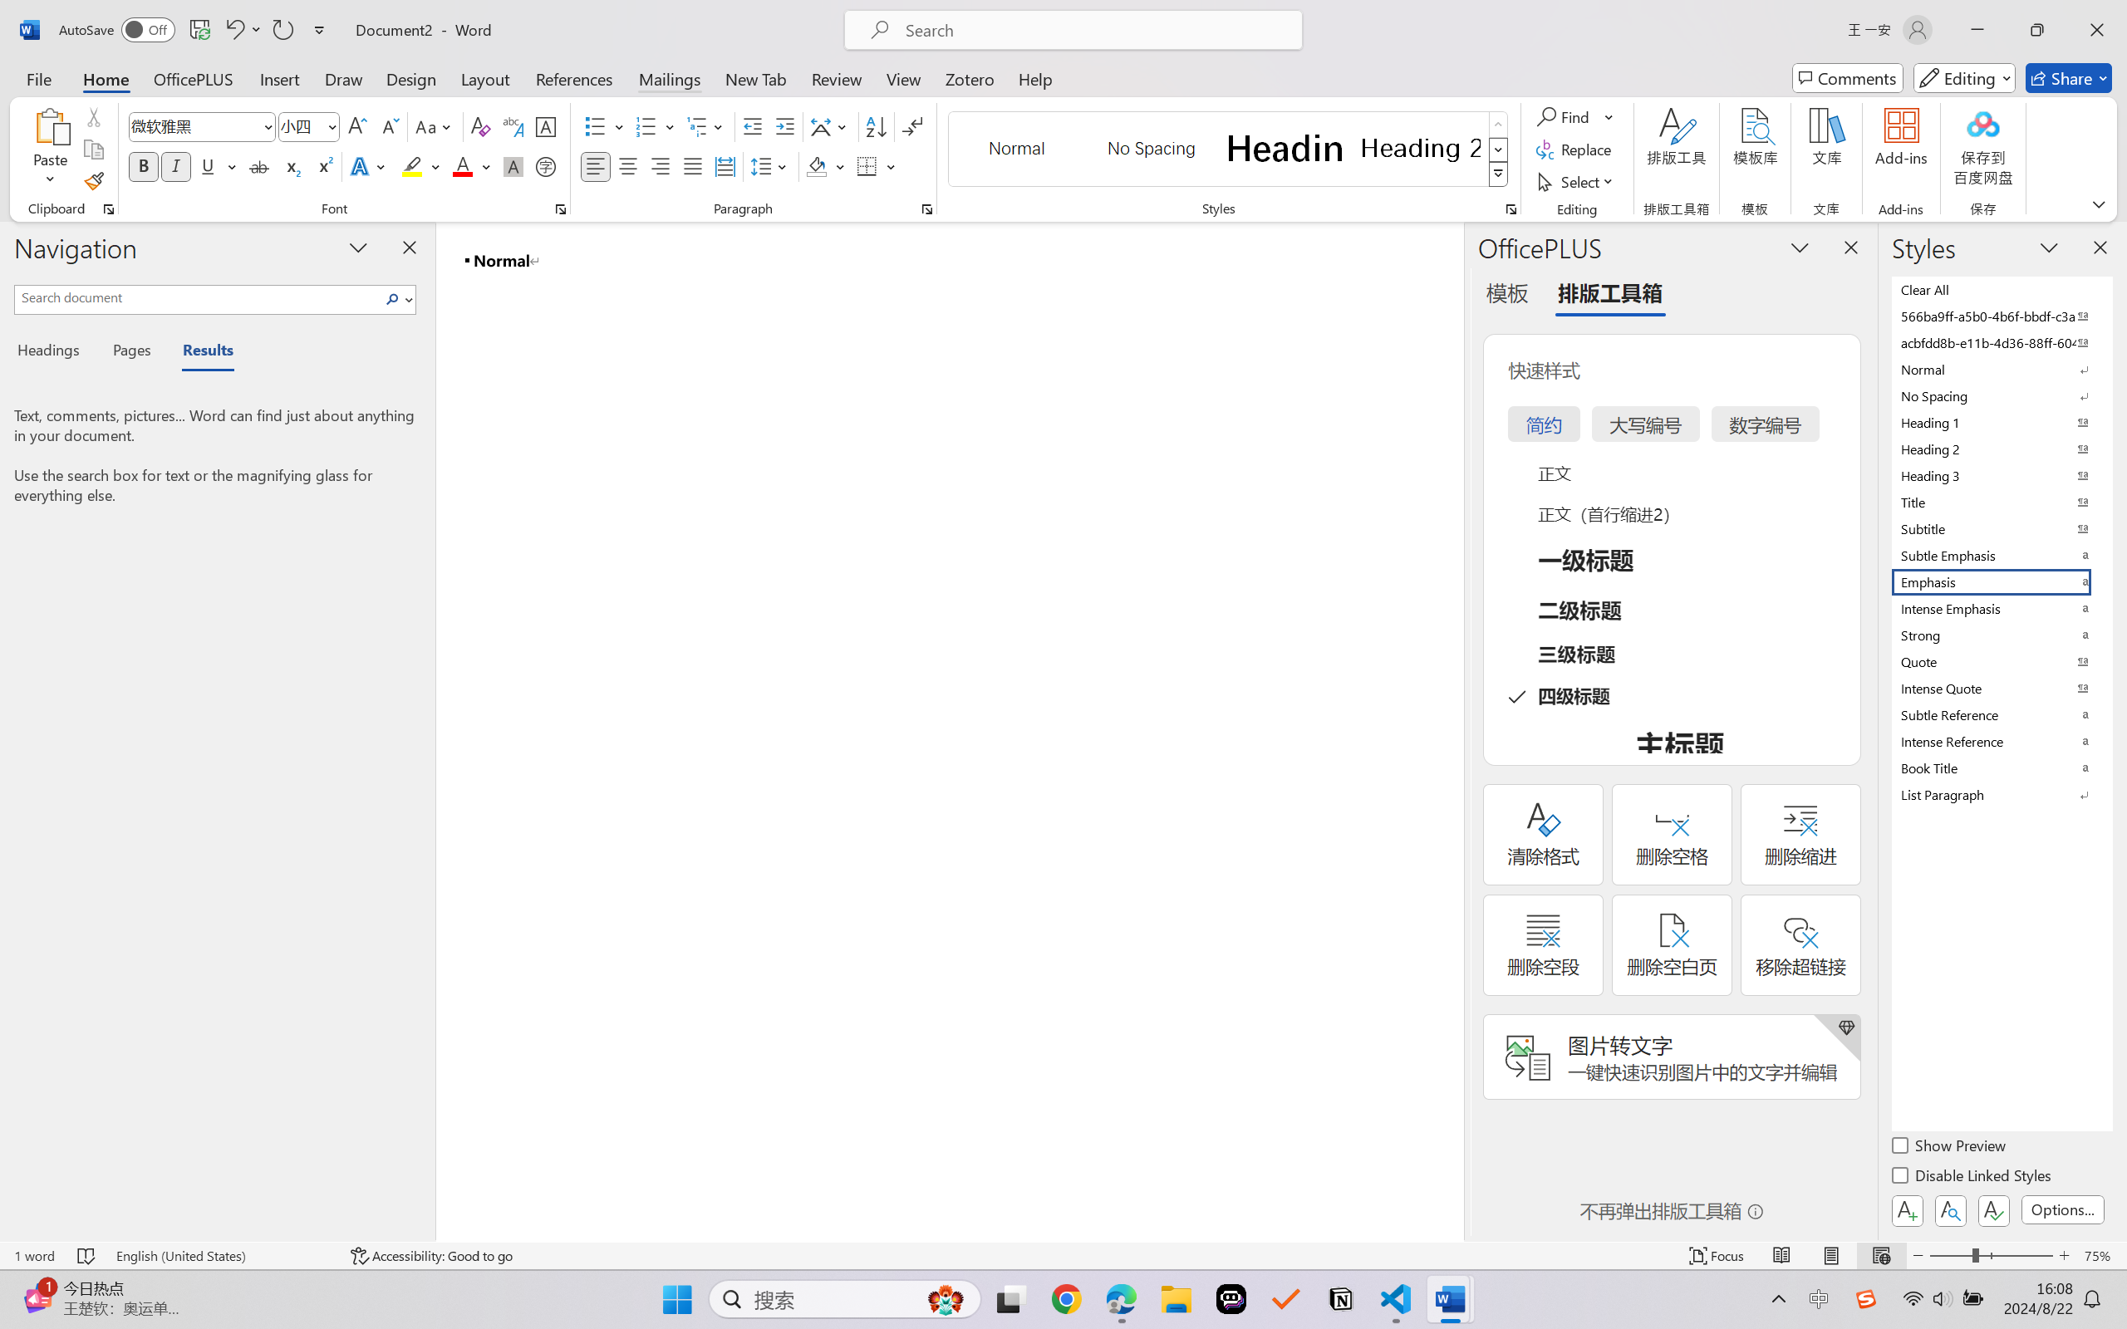 This screenshot has width=2127, height=1329. Describe the element at coordinates (1800, 247) in the screenshot. I see `Task Pane Options` at that location.